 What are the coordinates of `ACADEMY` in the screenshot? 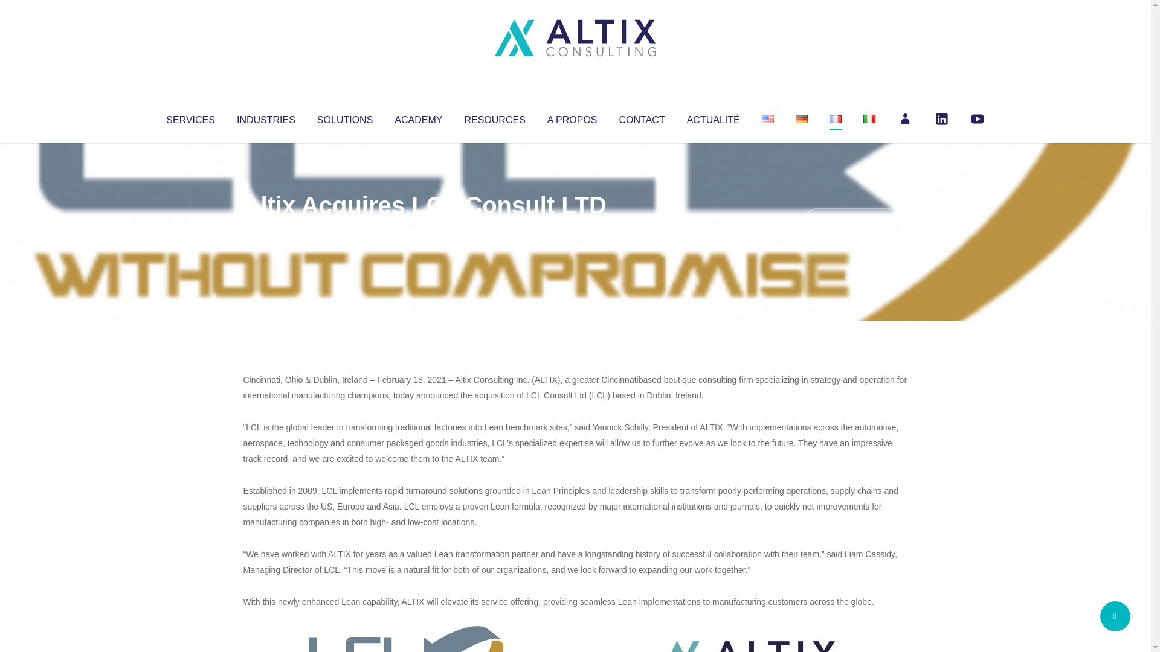 It's located at (418, 117).